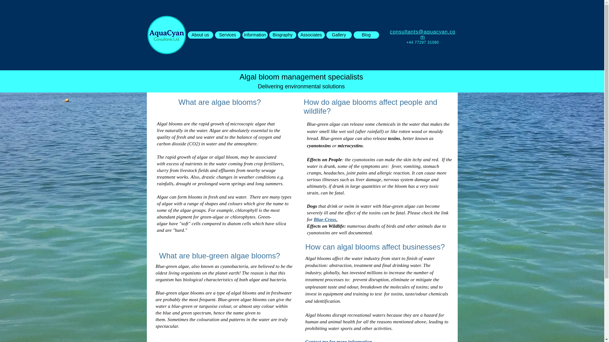  I want to click on Services, so click(228, 35).